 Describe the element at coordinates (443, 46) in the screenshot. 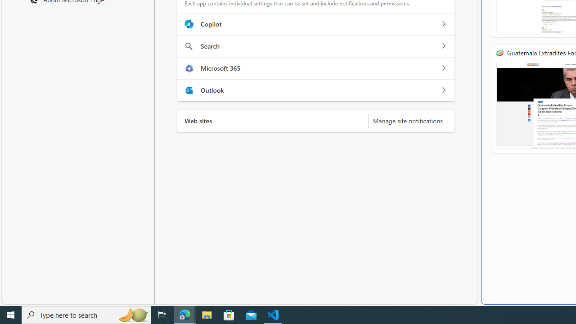

I see `Search` at that location.